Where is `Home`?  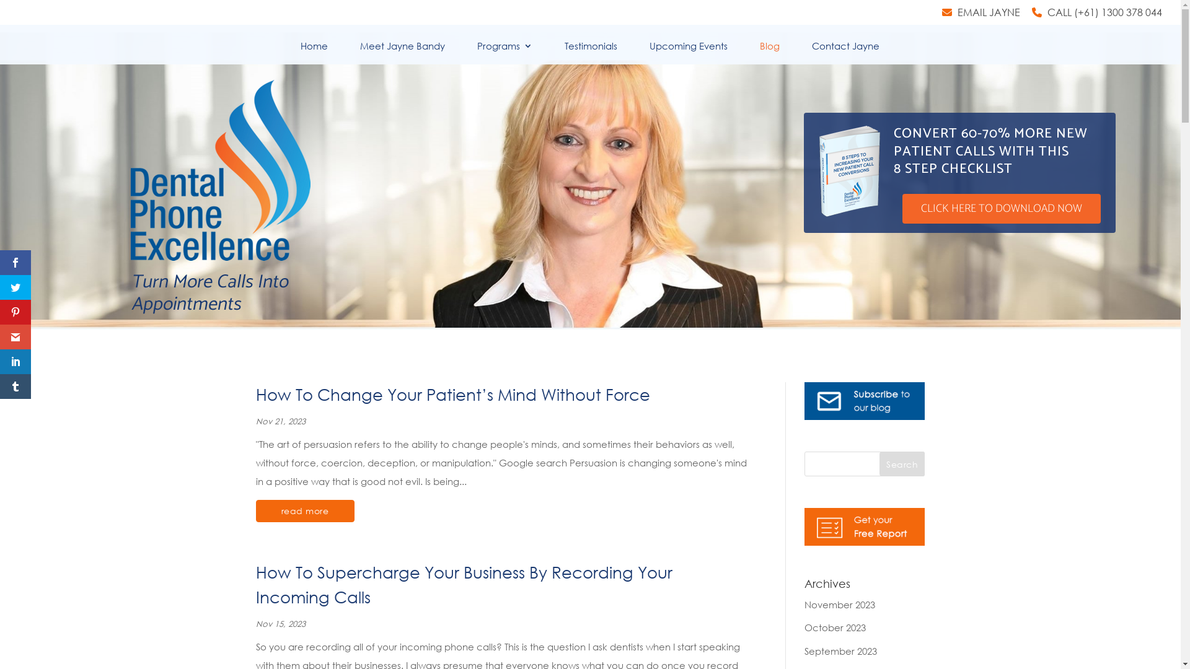 Home is located at coordinates (314, 53).